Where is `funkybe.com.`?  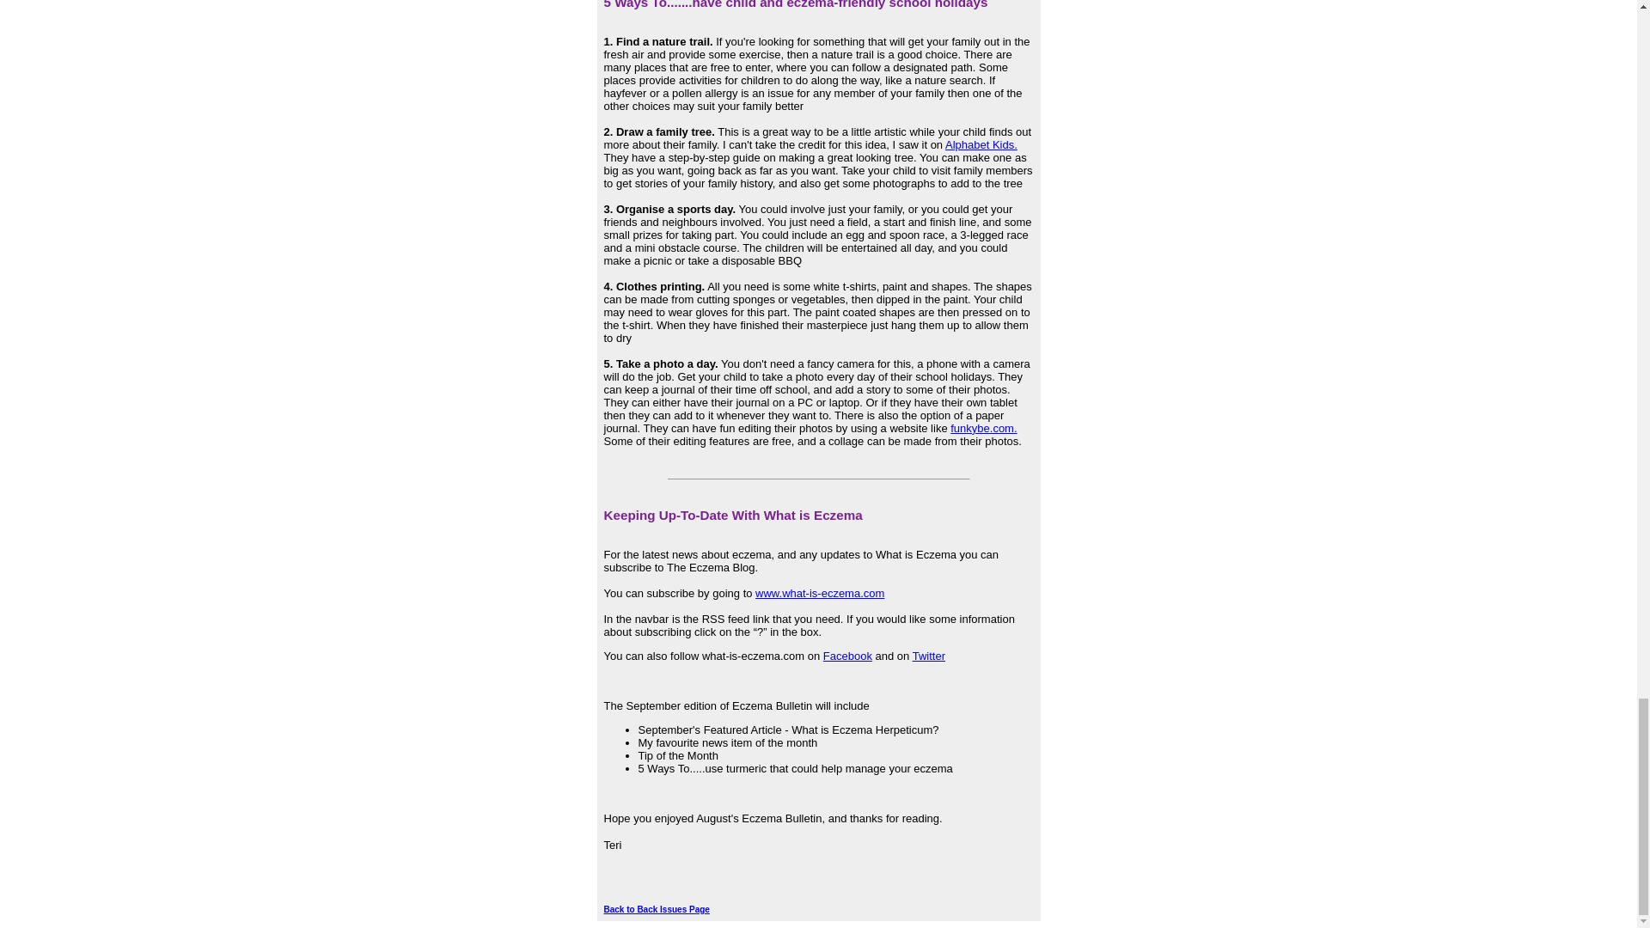 funkybe.com. is located at coordinates (983, 428).